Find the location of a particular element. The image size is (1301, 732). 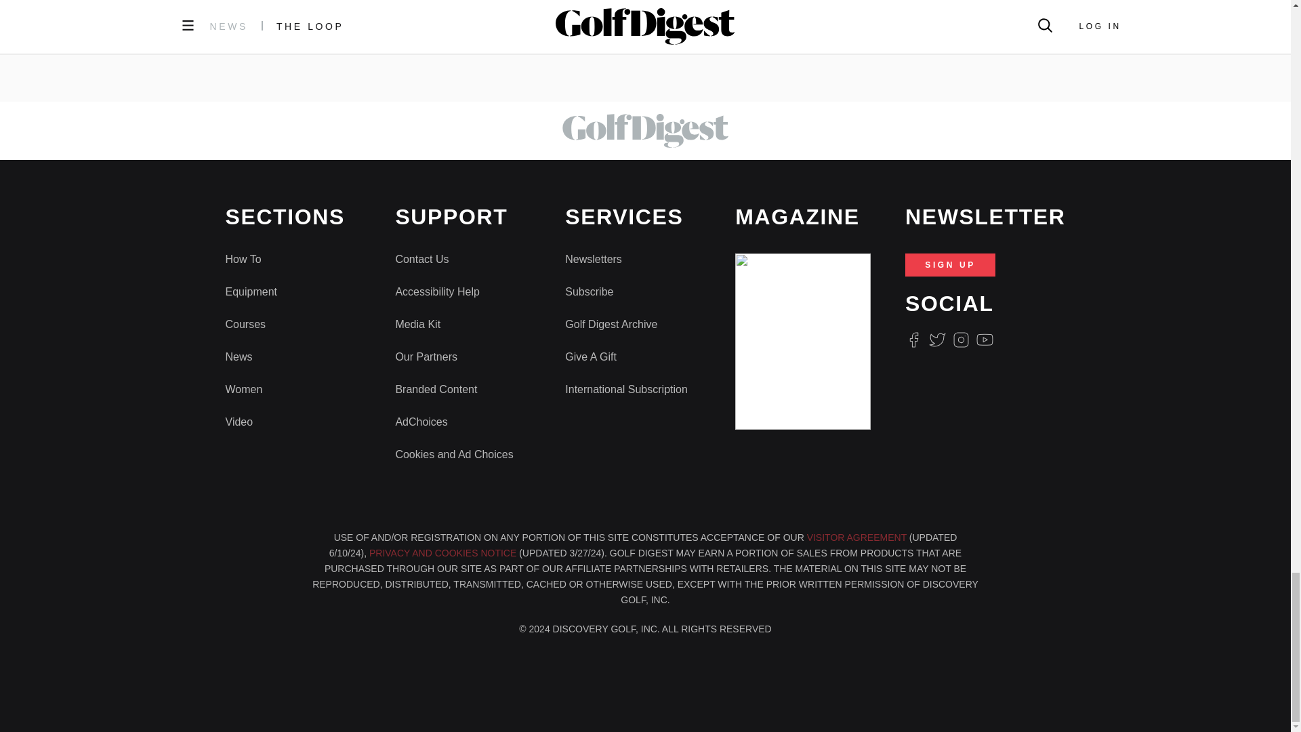

Facebook Logo is located at coordinates (913, 340).